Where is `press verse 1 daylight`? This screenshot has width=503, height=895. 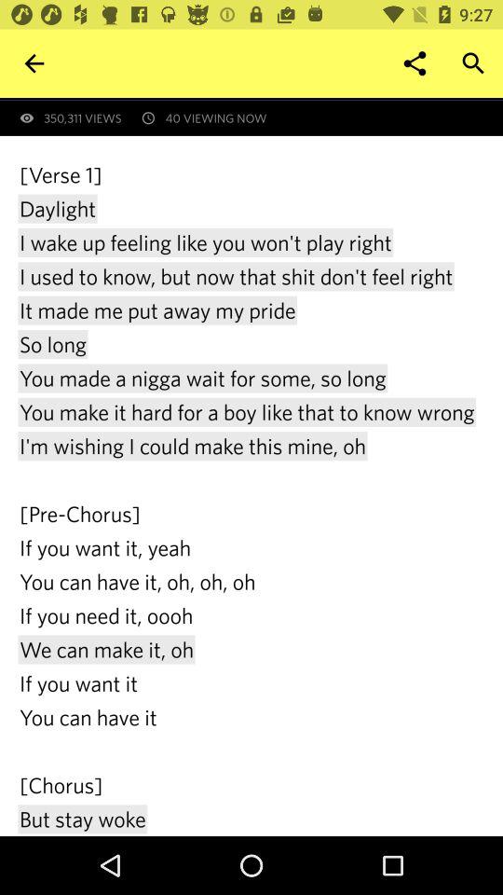 press verse 1 daylight is located at coordinates (251, 498).